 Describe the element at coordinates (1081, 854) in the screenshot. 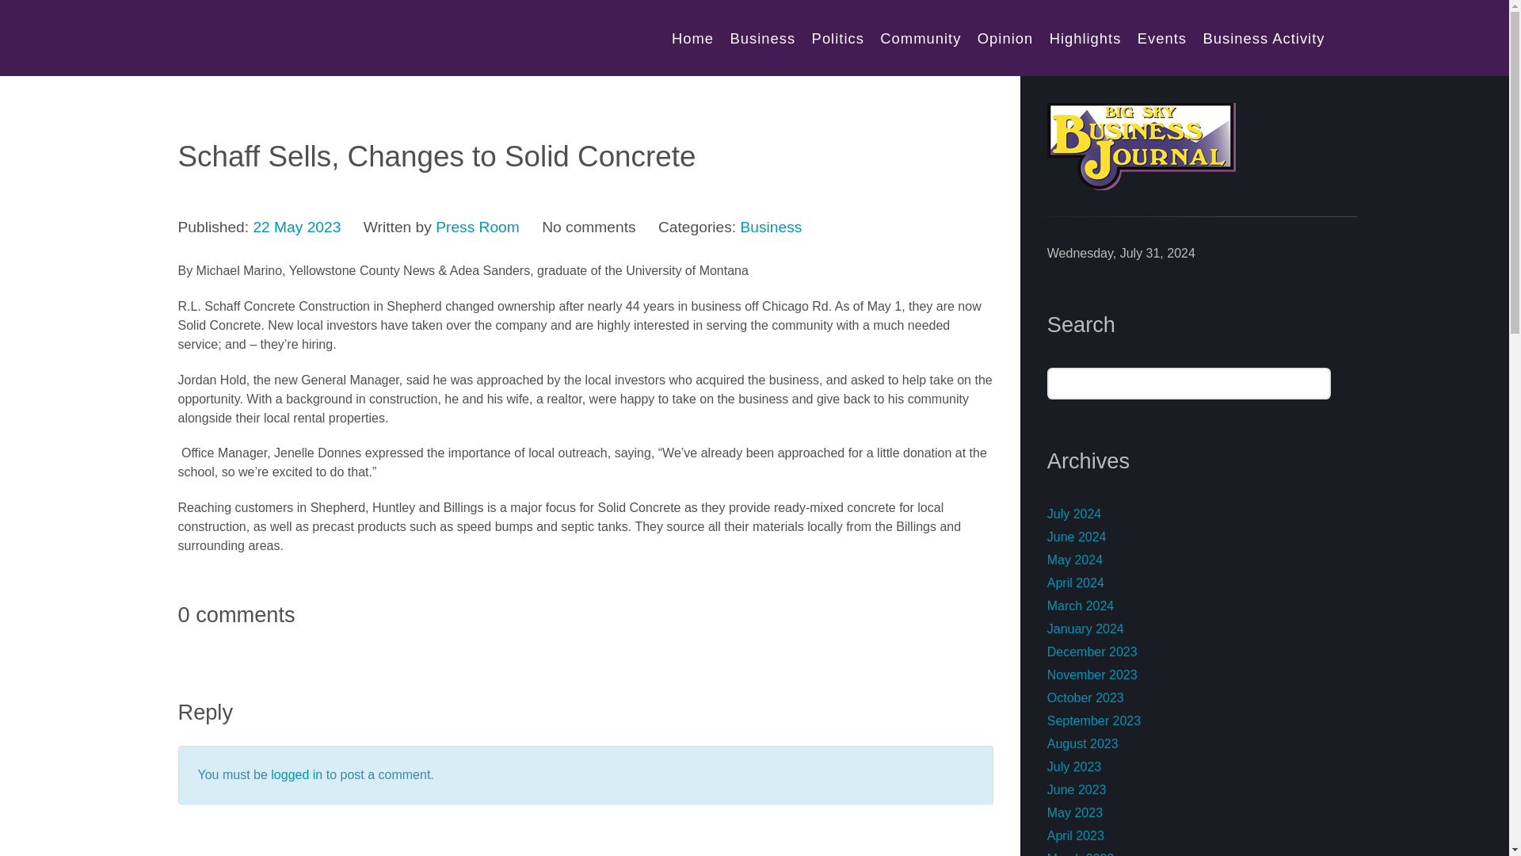

I see `March 2023` at that location.